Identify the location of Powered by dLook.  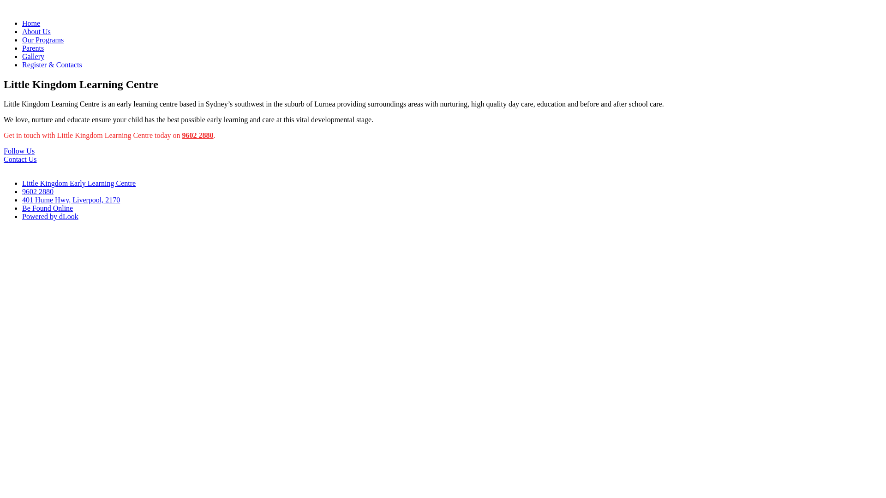
(50, 217).